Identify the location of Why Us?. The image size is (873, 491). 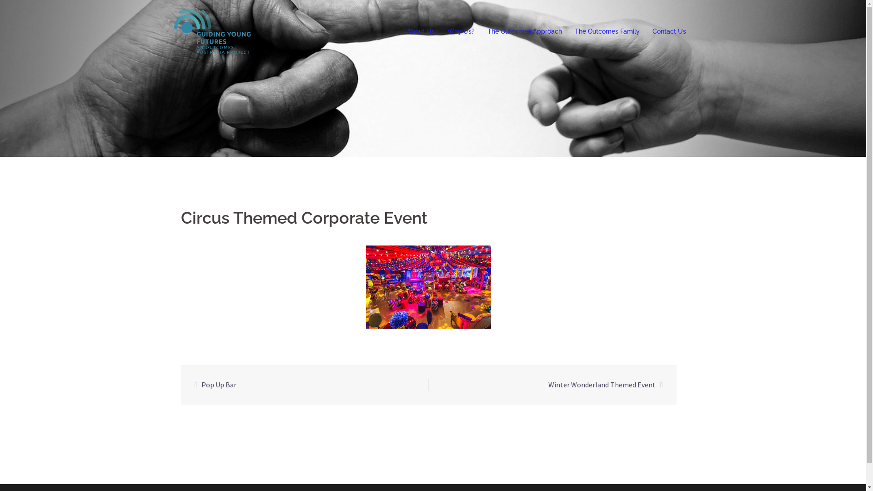
(461, 32).